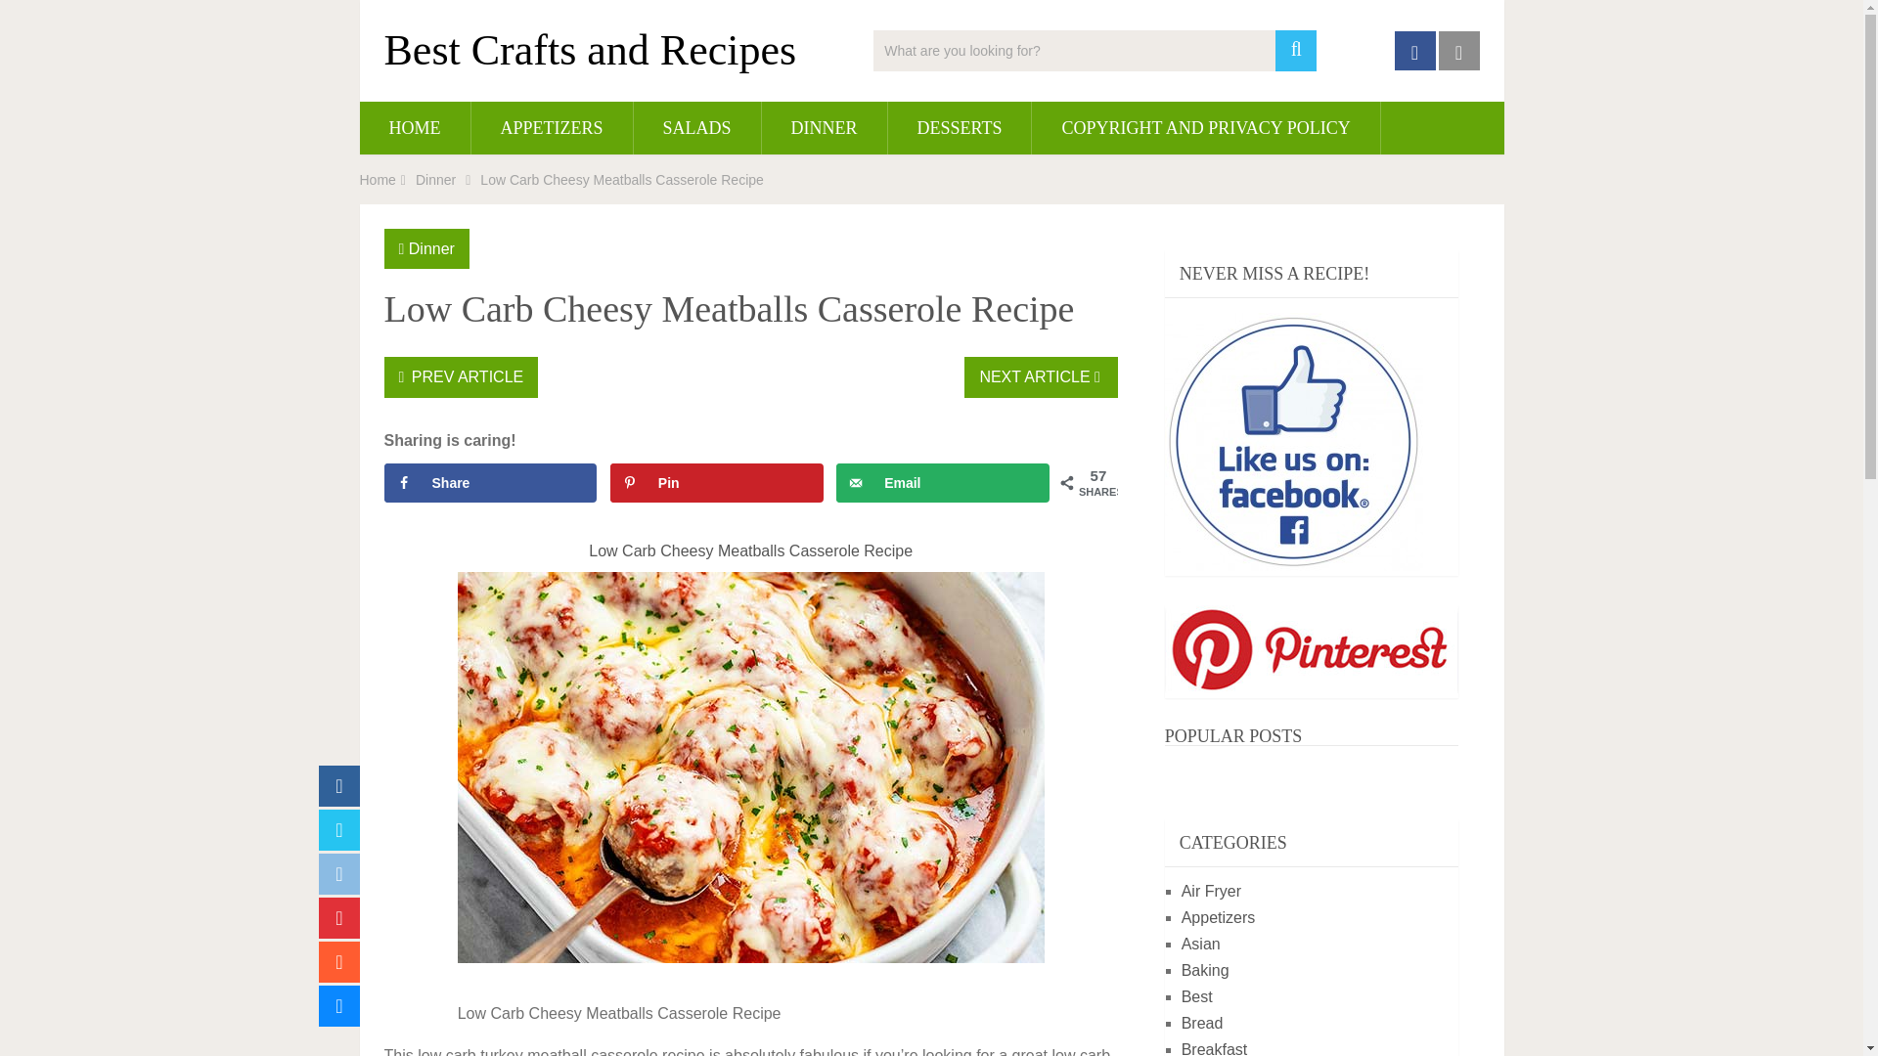 This screenshot has width=1878, height=1056. I want to click on COPYRIGHT AND PRIVACY POLICY, so click(1205, 127).